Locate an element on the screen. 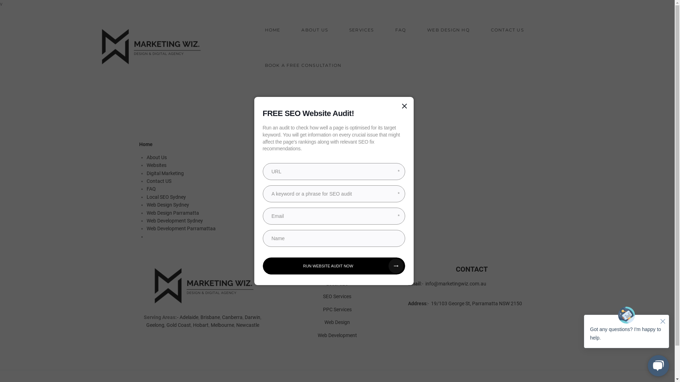  ABOUT US is located at coordinates (314, 25).